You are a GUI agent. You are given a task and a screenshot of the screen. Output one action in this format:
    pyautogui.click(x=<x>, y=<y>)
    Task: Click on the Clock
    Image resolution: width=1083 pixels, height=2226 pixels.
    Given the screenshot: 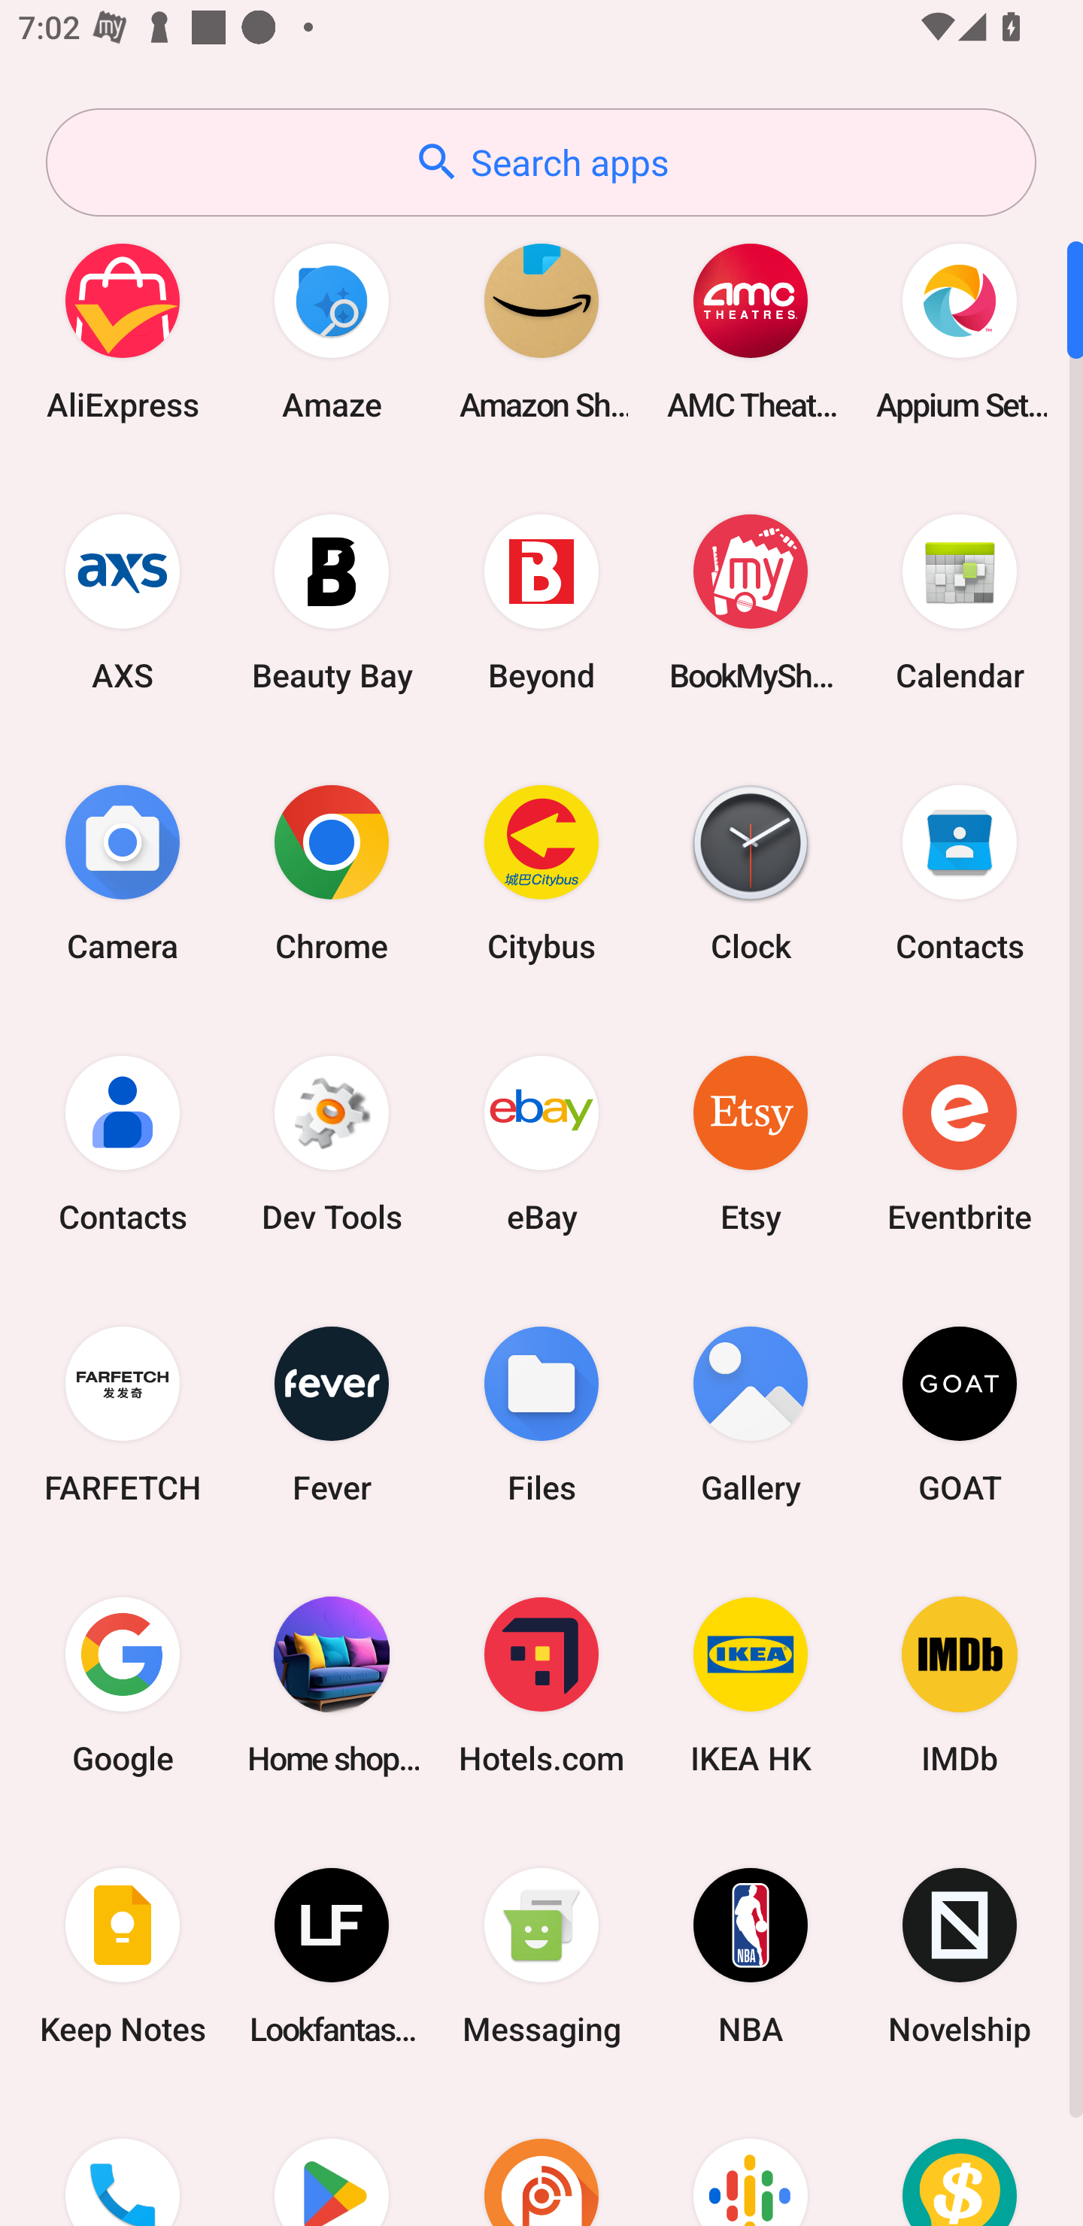 What is the action you would take?
    pyautogui.click(x=751, y=872)
    